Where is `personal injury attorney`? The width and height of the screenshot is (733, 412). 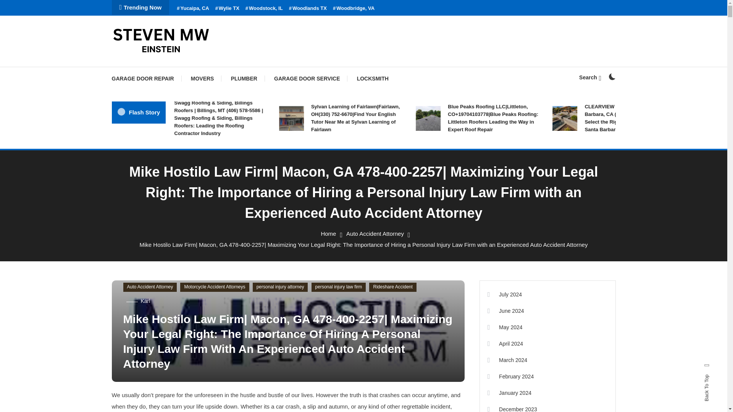 personal injury attorney is located at coordinates (280, 287).